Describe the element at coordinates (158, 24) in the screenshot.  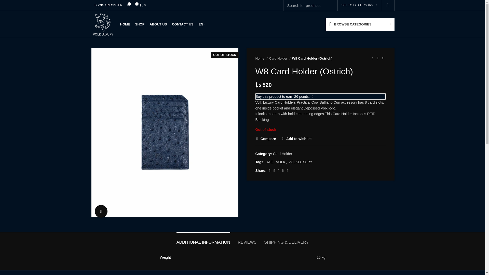
I see `ABOUT US` at that location.